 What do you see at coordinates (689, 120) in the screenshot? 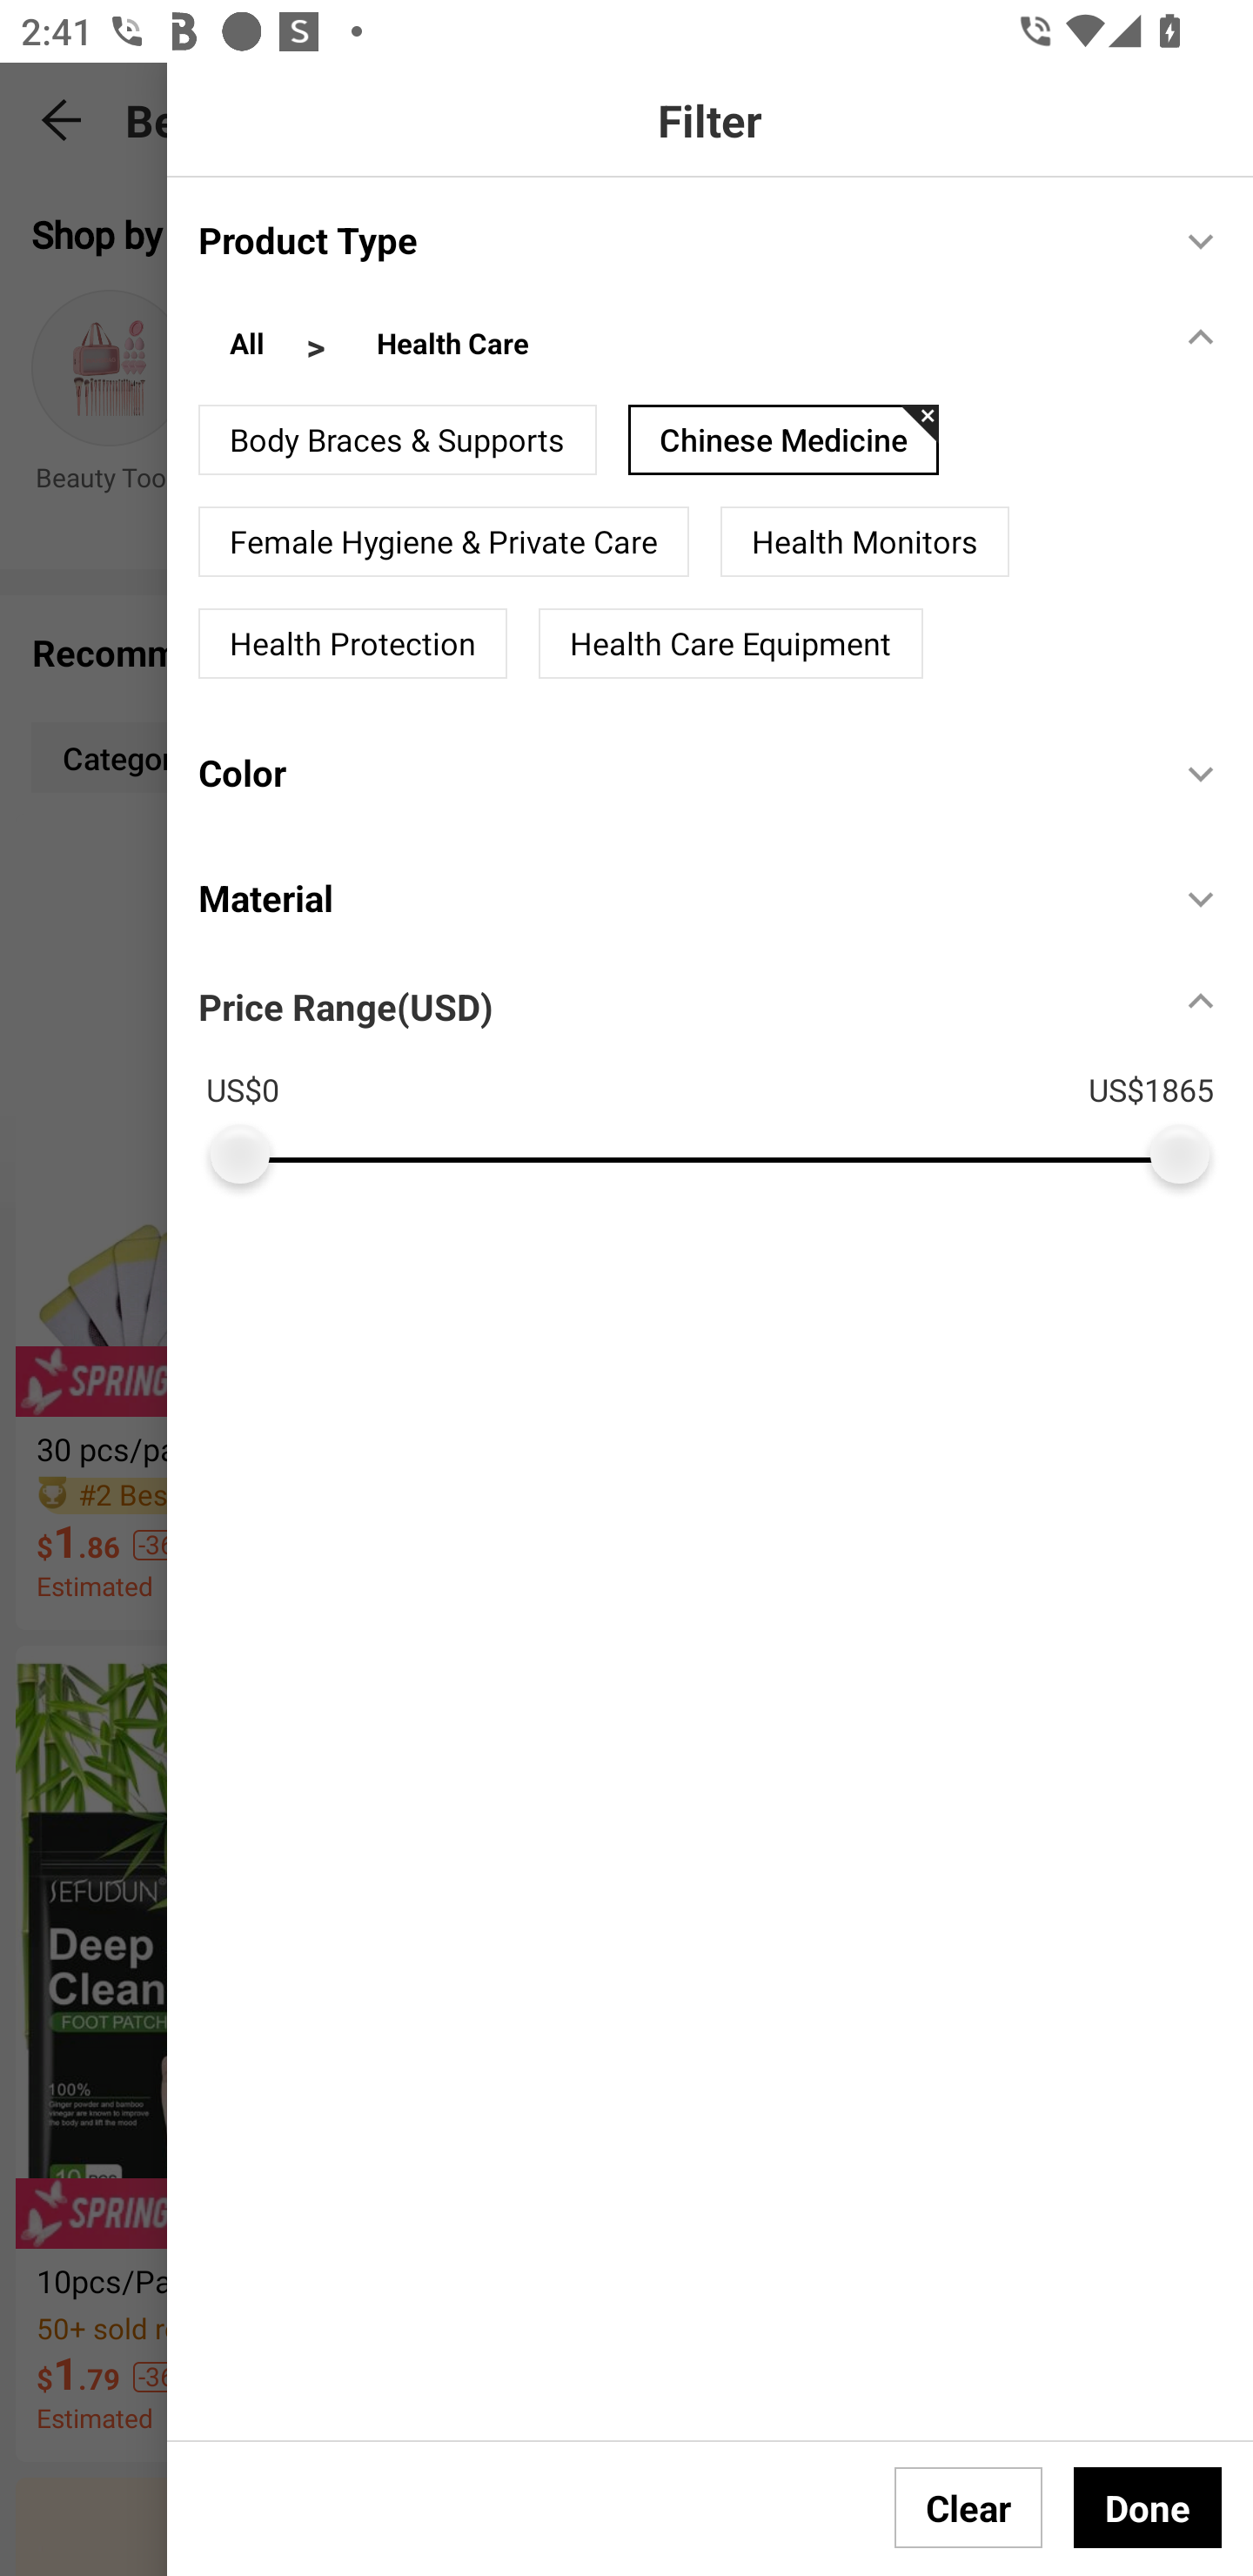
I see `Beauty & Health change view Search Share` at bounding box center [689, 120].